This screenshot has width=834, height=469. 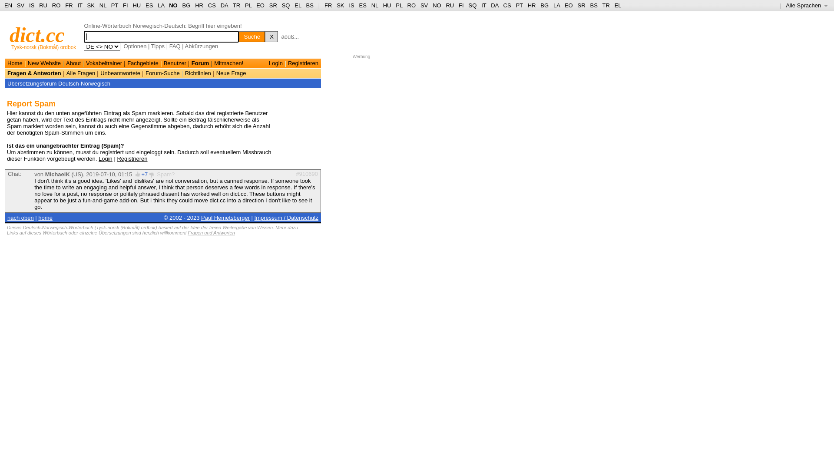 What do you see at coordinates (557, 5) in the screenshot?
I see `LA` at bounding box center [557, 5].